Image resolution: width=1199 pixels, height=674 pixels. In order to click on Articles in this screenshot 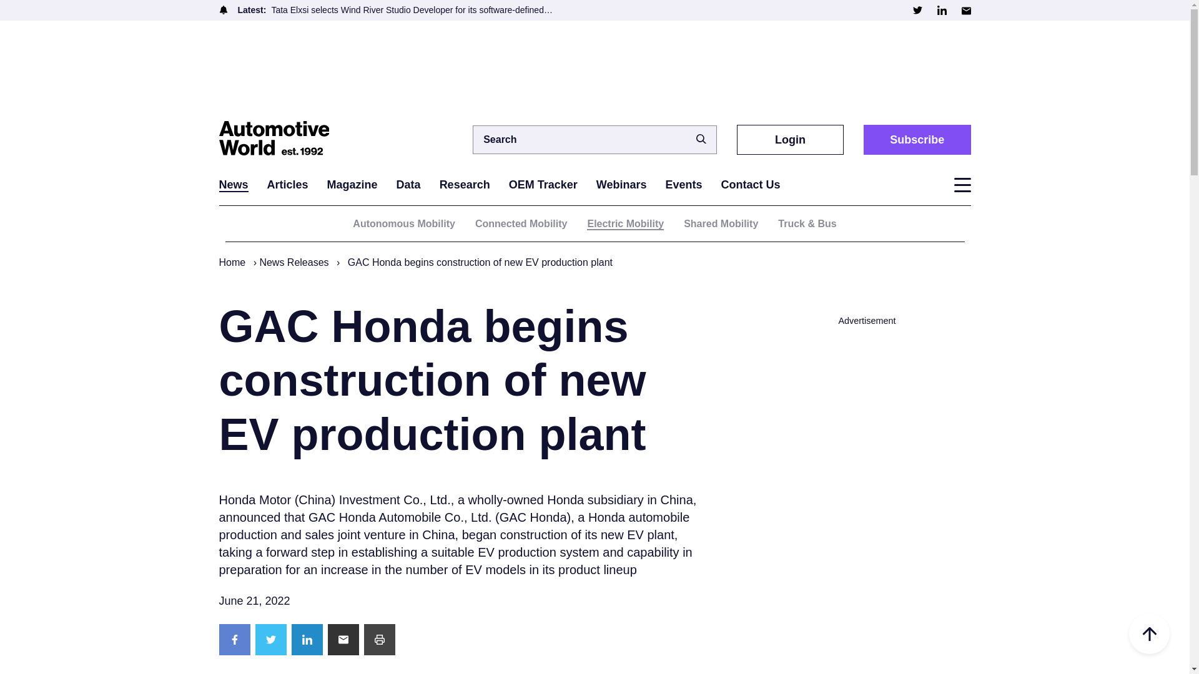, I will do `click(287, 185)`.